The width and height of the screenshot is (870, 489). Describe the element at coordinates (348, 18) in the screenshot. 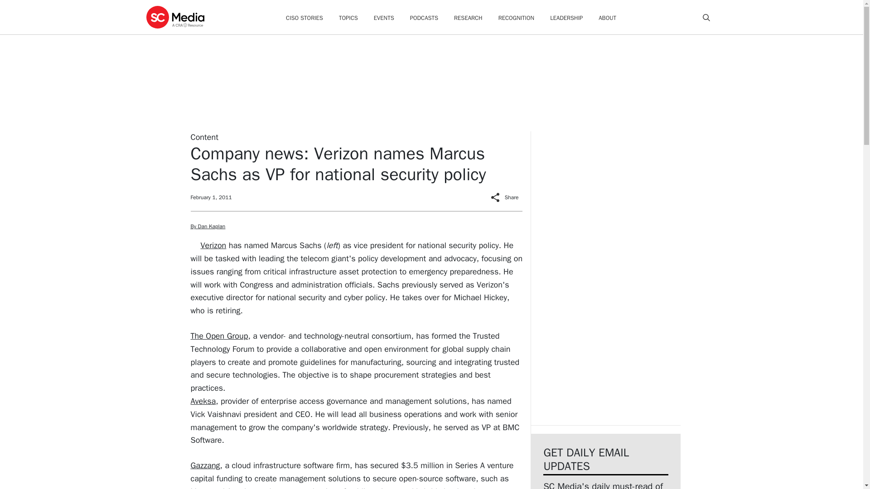

I see `TOPICS` at that location.